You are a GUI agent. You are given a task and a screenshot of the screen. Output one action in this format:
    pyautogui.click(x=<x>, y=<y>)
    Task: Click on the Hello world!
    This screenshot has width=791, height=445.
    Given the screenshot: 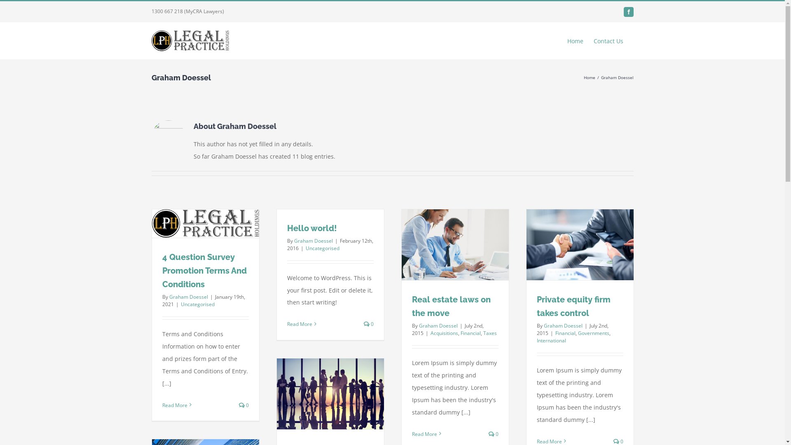 What is the action you would take?
    pyautogui.click(x=311, y=228)
    